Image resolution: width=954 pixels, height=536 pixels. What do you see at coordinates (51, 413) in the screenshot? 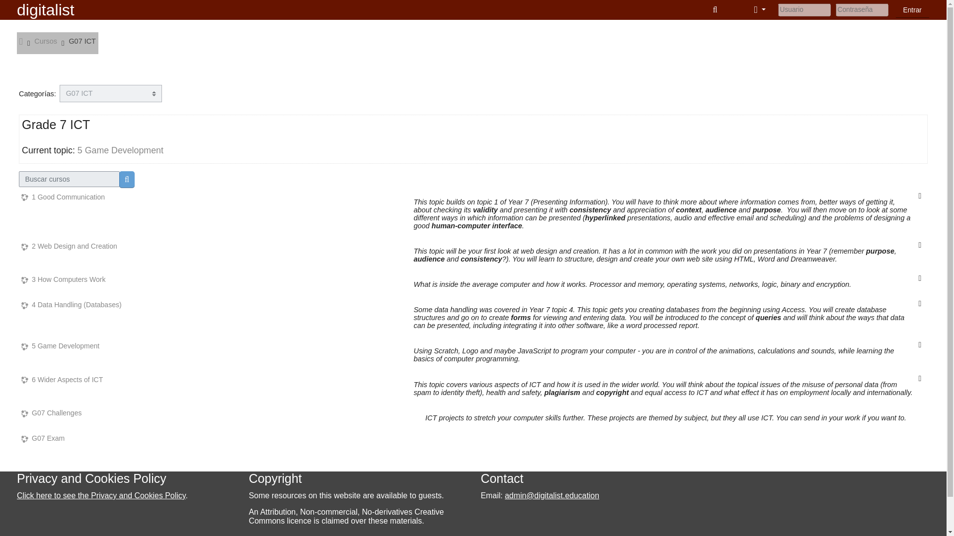
I see `G07 Challenges` at bounding box center [51, 413].